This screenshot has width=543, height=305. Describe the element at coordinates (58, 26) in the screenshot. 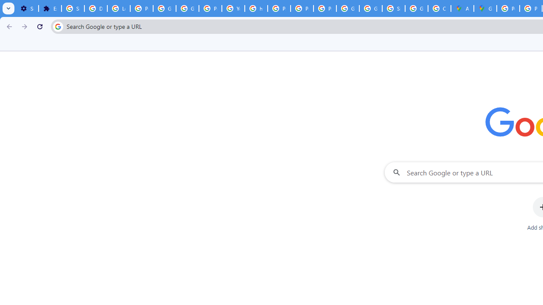

I see `Search icon` at that location.